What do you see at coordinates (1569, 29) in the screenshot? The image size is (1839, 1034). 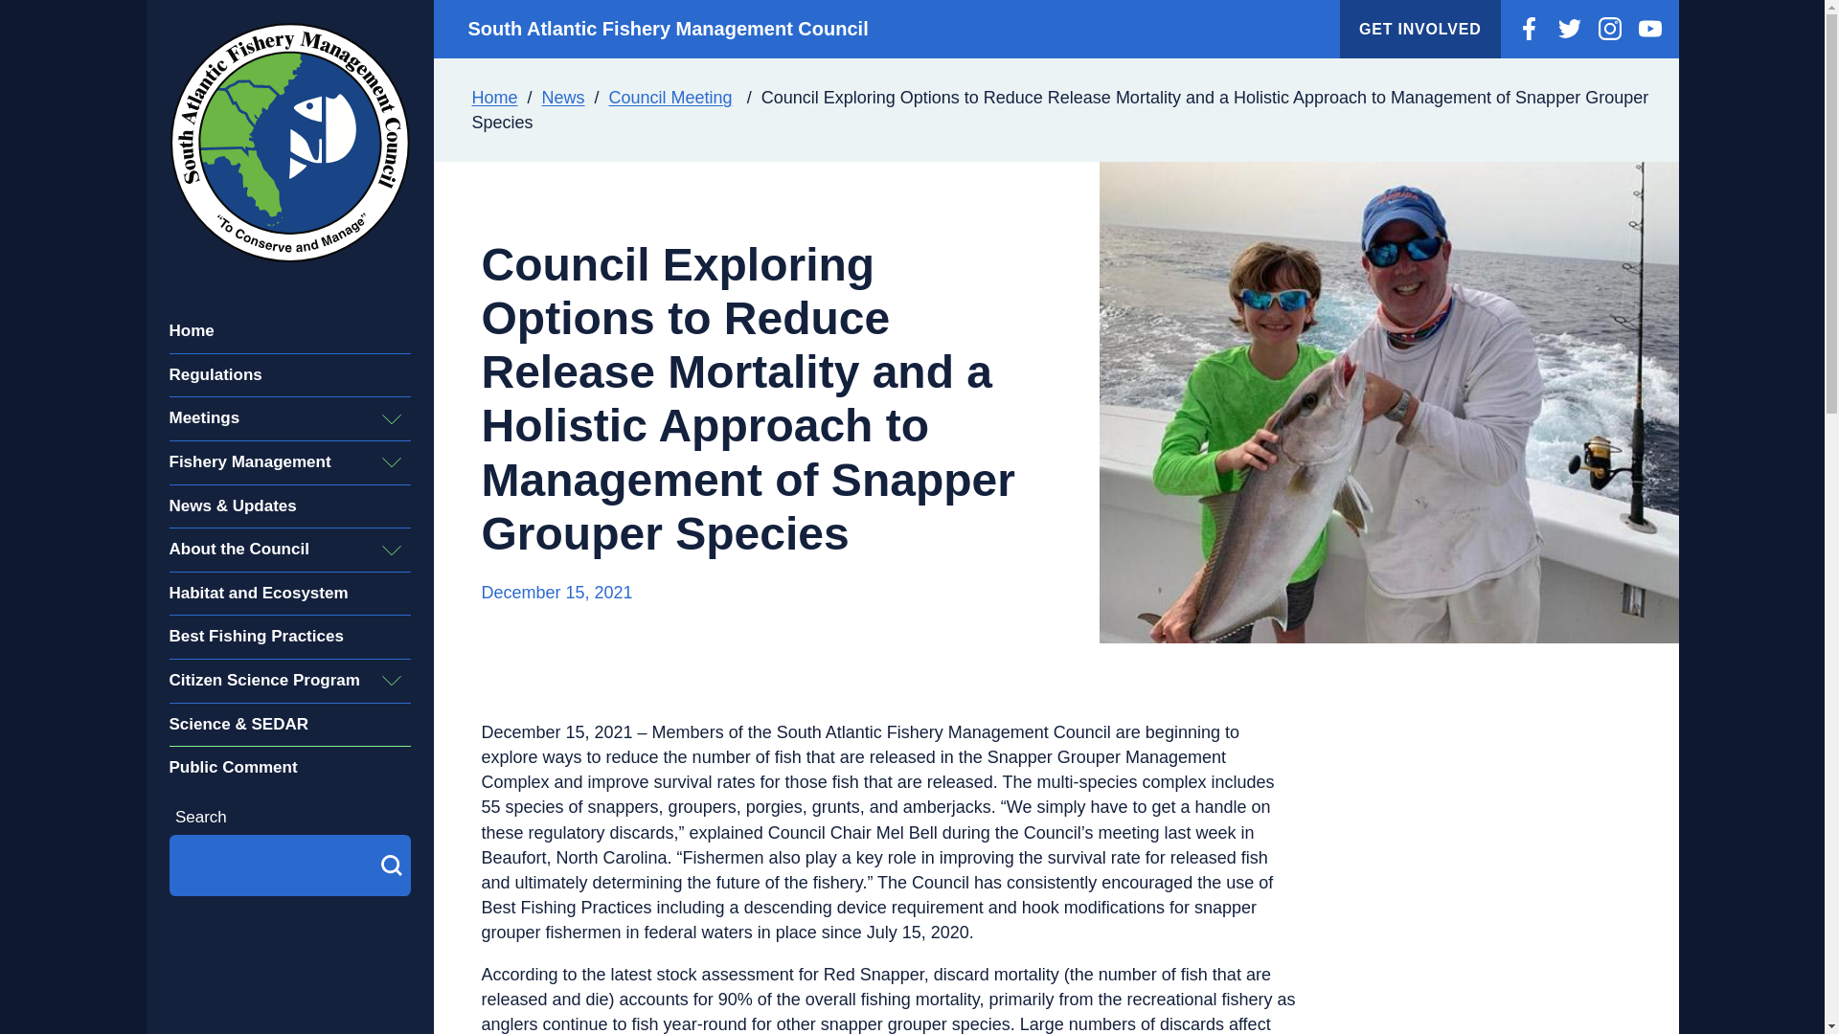 I see `Twitter` at bounding box center [1569, 29].